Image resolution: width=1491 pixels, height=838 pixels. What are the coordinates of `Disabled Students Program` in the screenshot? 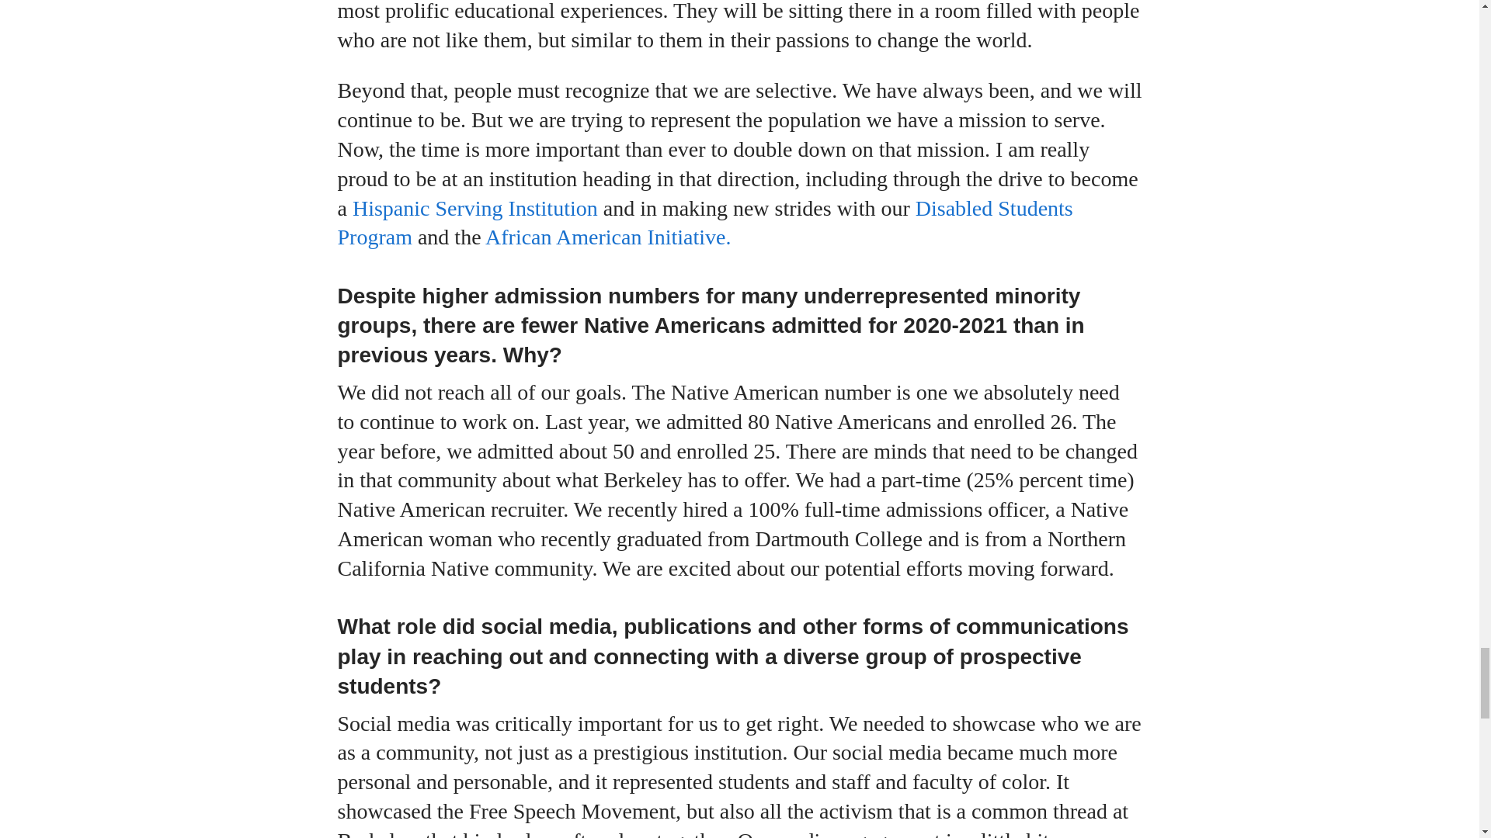 It's located at (704, 222).